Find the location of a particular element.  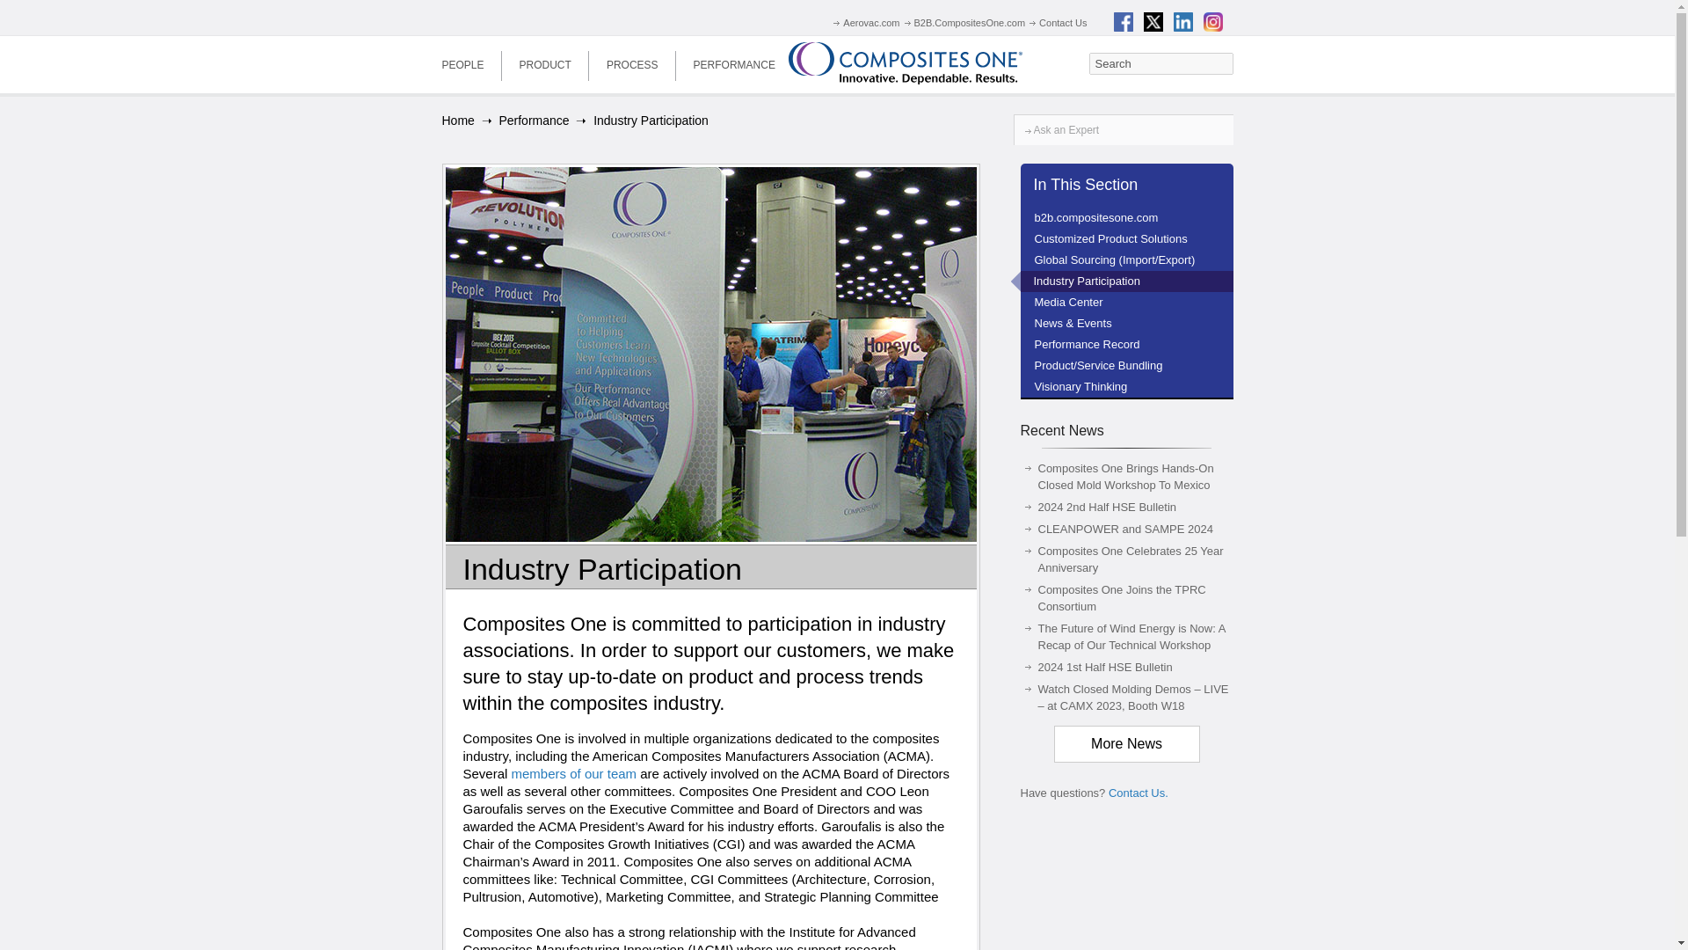

Go to Composites One. is located at coordinates (457, 120).